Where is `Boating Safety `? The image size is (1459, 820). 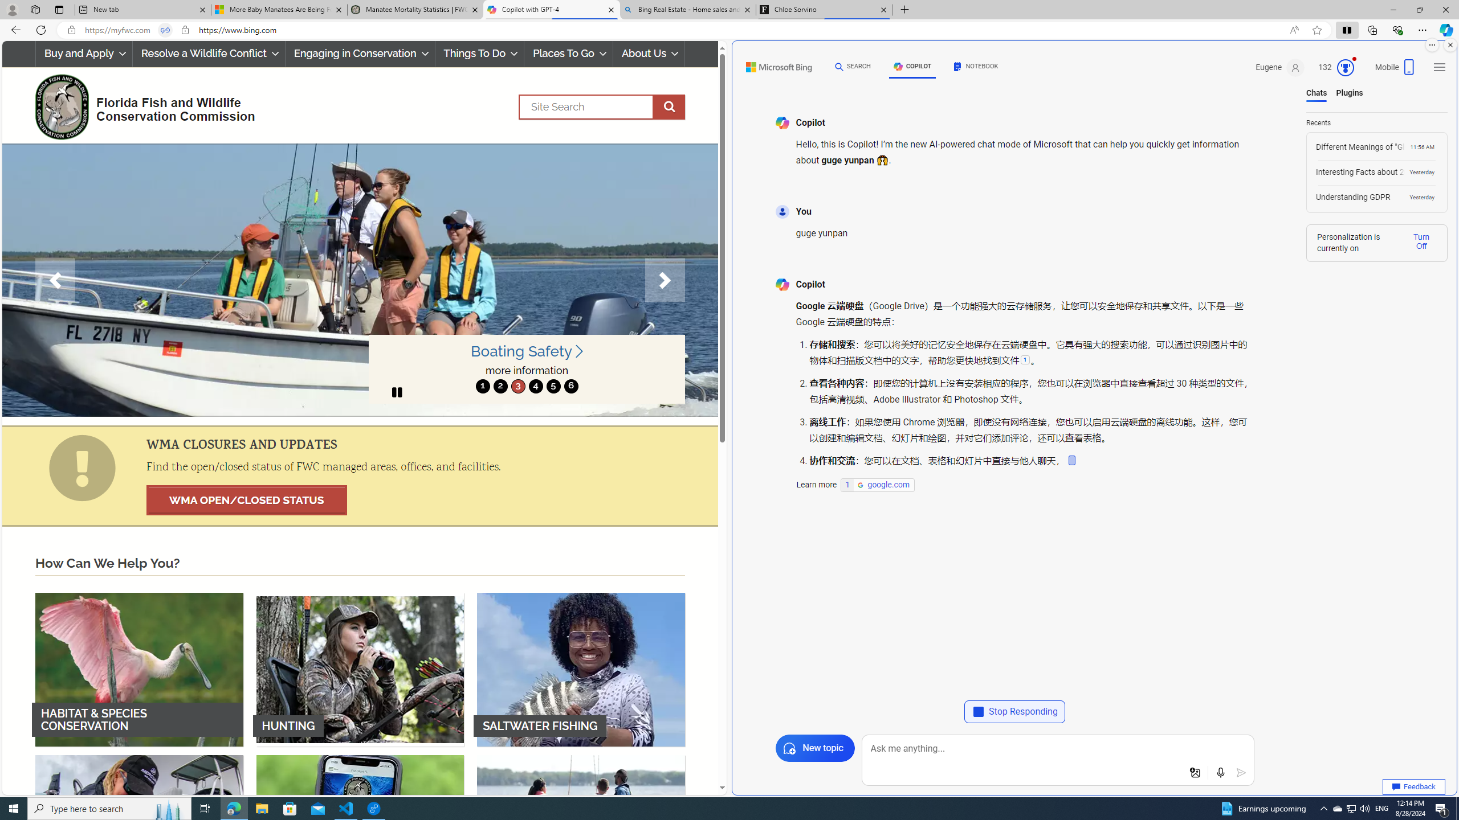
Boating Safety  is located at coordinates (527, 351).